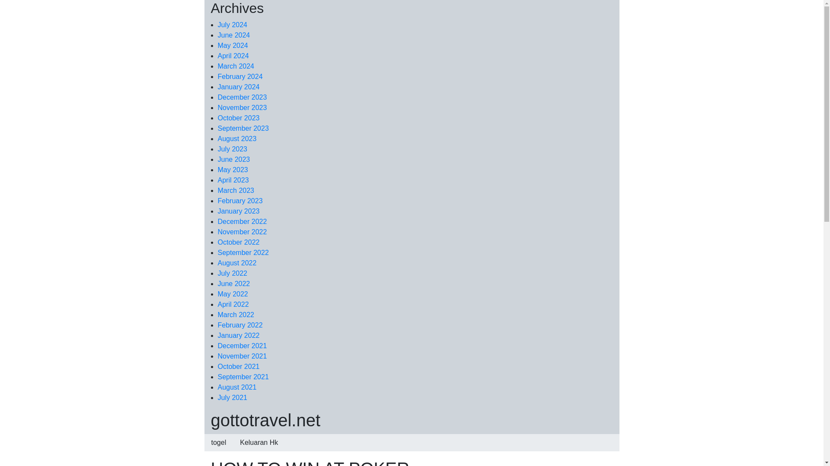 This screenshot has height=466, width=830. What do you see at coordinates (233, 294) in the screenshot?
I see `May 2022` at bounding box center [233, 294].